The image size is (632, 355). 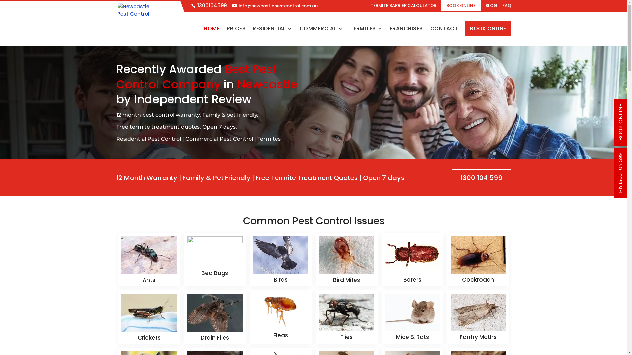 What do you see at coordinates (461, 6) in the screenshot?
I see `BOOK ONLINE` at bounding box center [461, 6].